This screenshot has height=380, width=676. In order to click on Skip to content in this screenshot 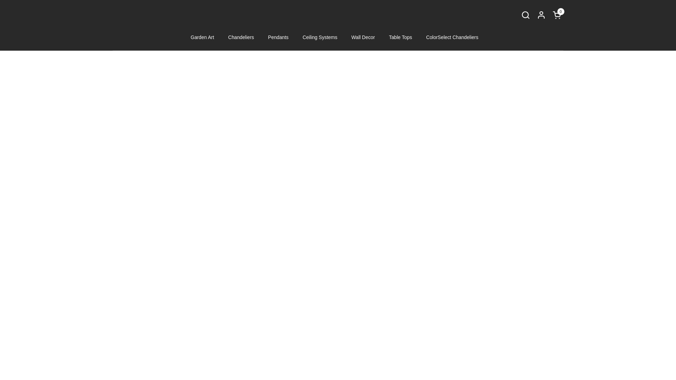, I will do `click(558, 15)`.